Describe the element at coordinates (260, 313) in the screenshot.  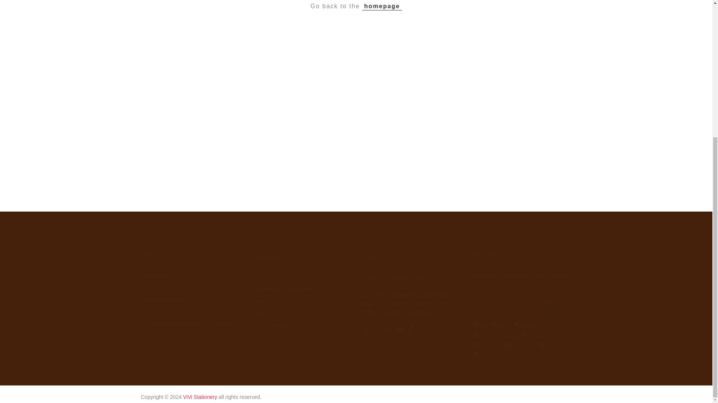
I see `Ricerca` at that location.